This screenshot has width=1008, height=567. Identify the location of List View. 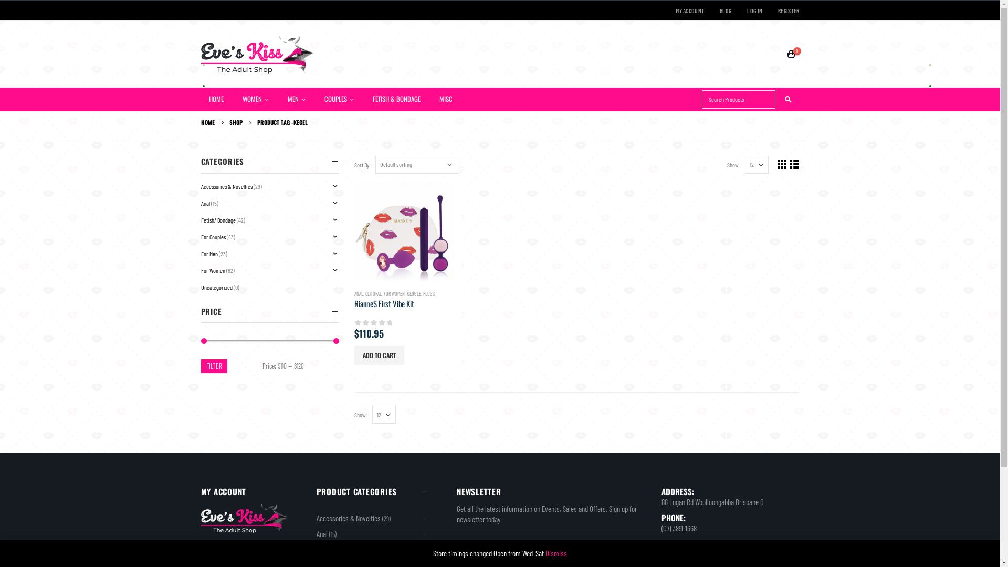
(794, 164).